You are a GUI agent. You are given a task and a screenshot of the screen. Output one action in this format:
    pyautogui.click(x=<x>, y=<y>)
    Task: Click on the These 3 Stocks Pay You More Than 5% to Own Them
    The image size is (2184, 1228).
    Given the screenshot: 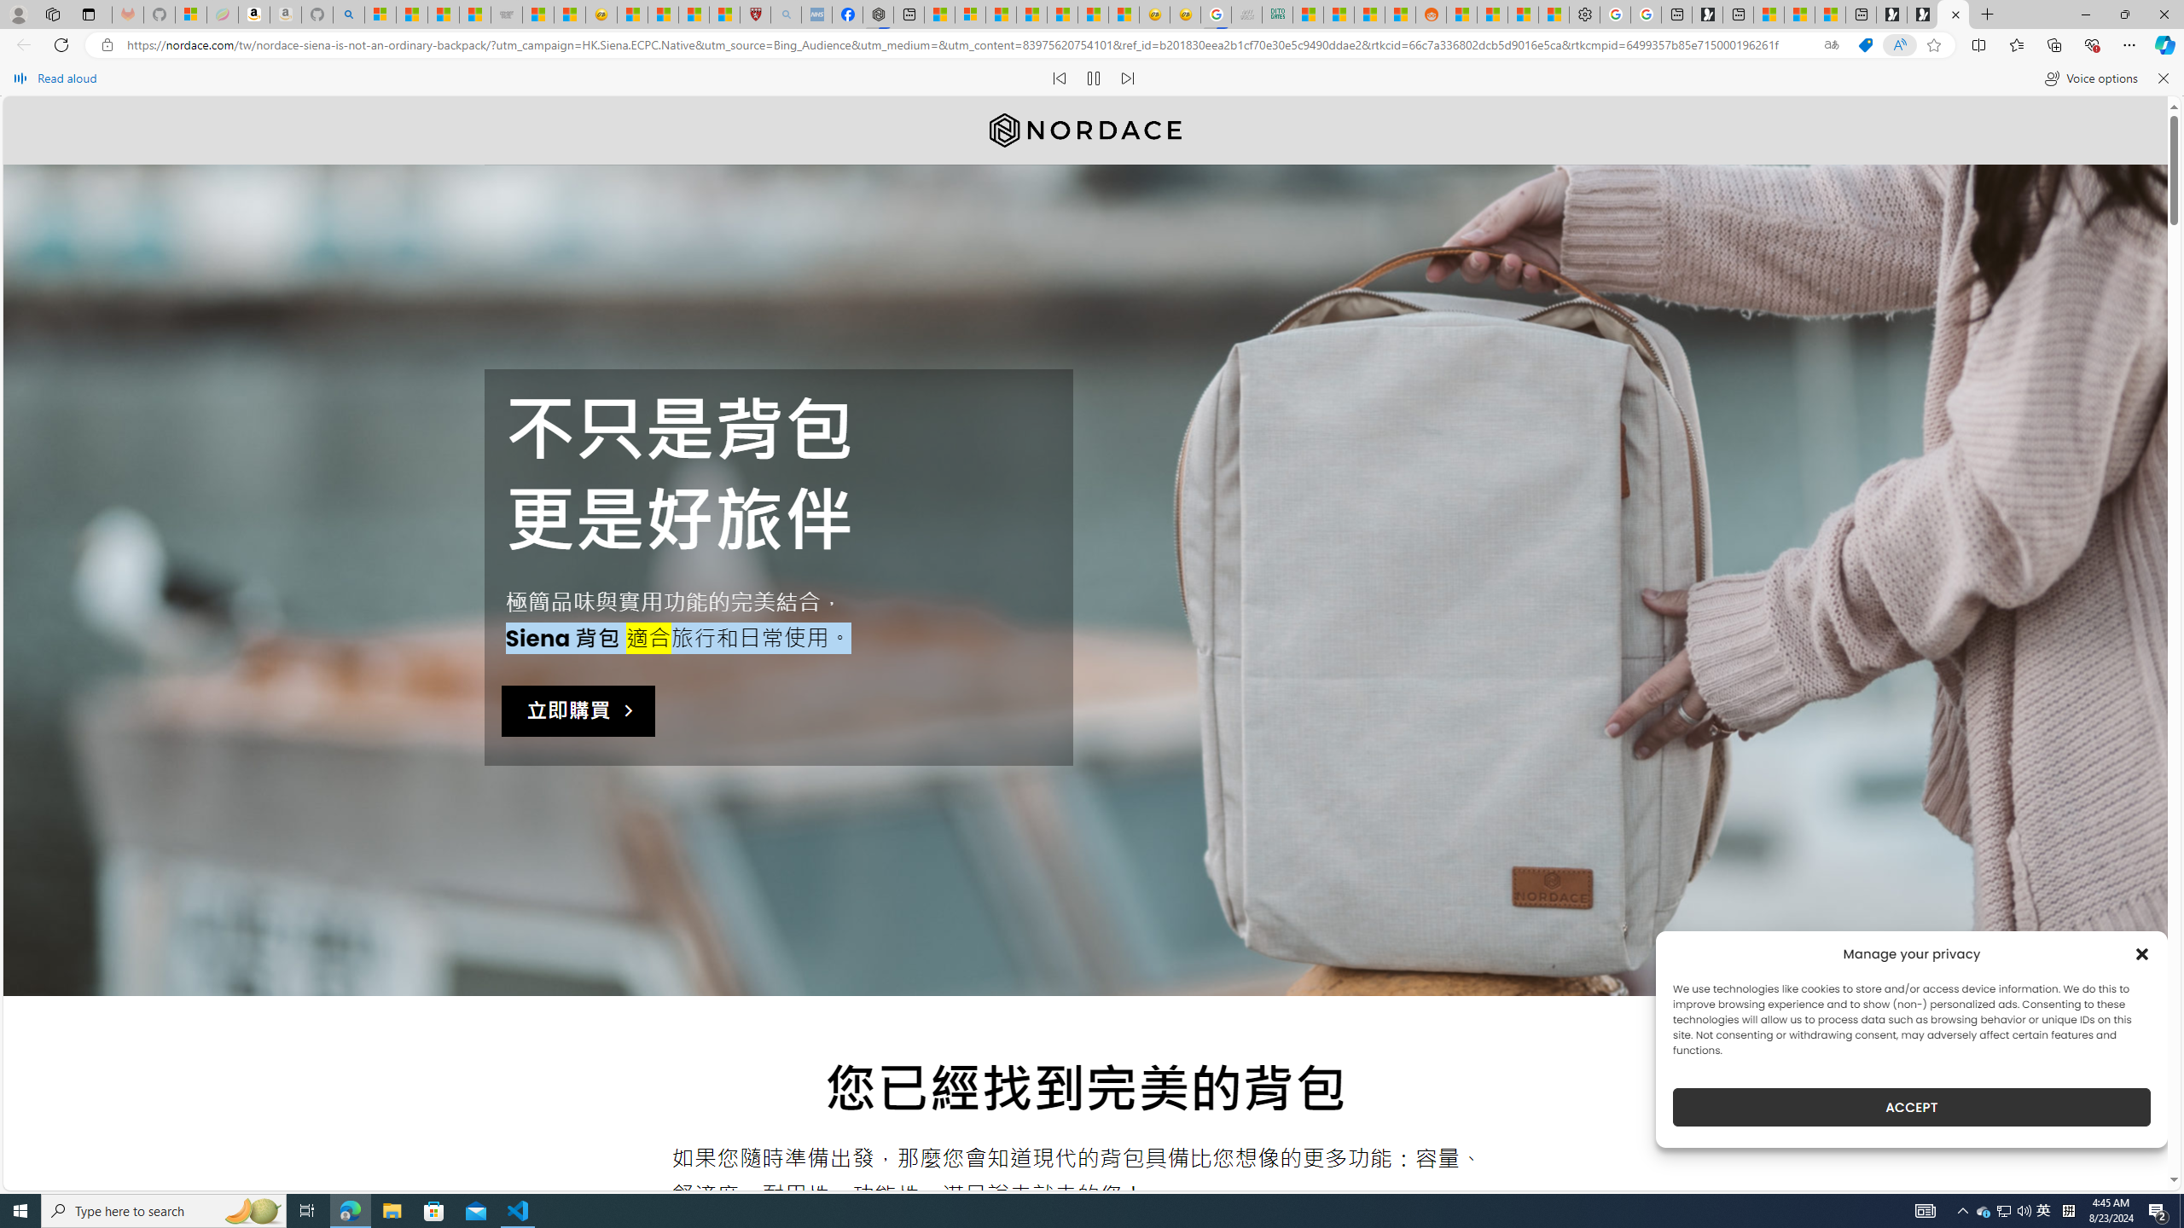 What is the action you would take?
    pyautogui.click(x=1829, y=14)
    